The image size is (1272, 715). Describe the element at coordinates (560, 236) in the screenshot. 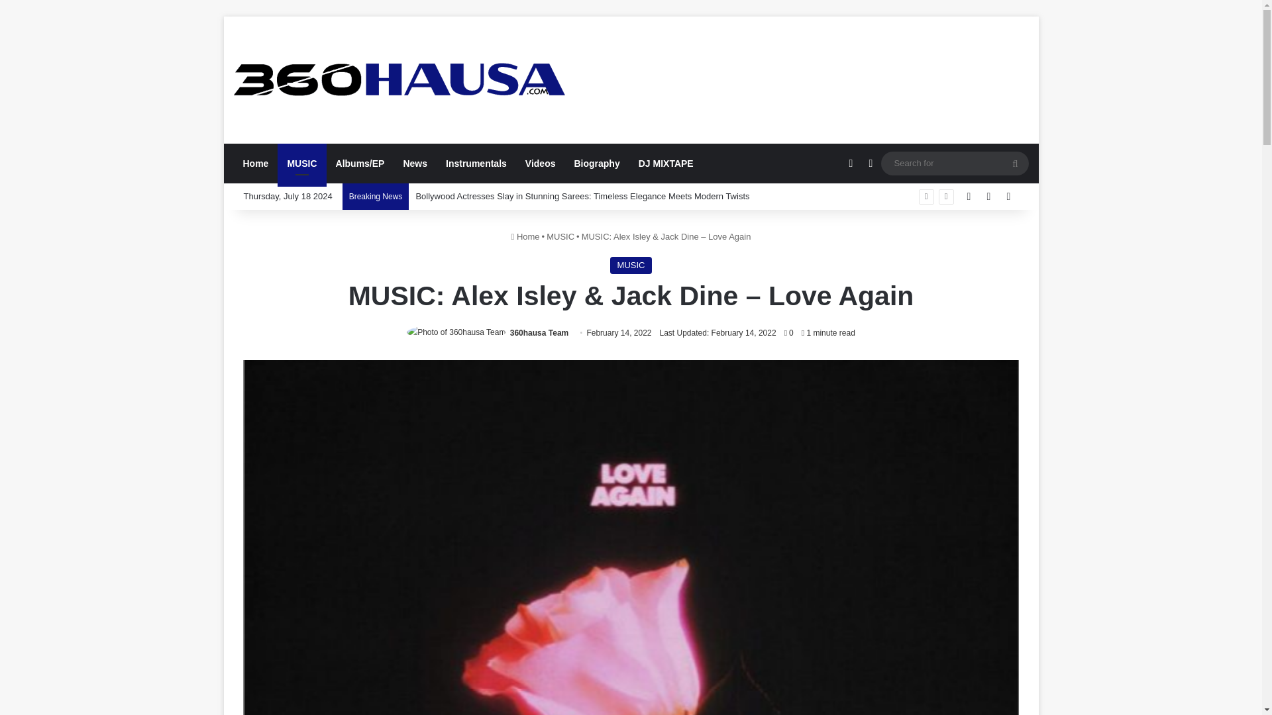

I see `MUSIC` at that location.